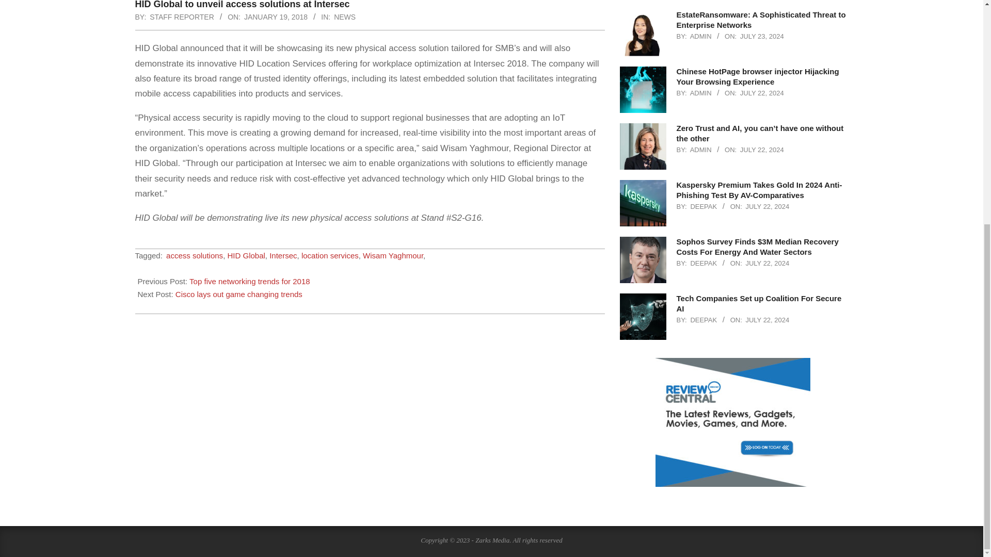 This screenshot has height=557, width=991. I want to click on Posts by Staff Reporter, so click(182, 17).